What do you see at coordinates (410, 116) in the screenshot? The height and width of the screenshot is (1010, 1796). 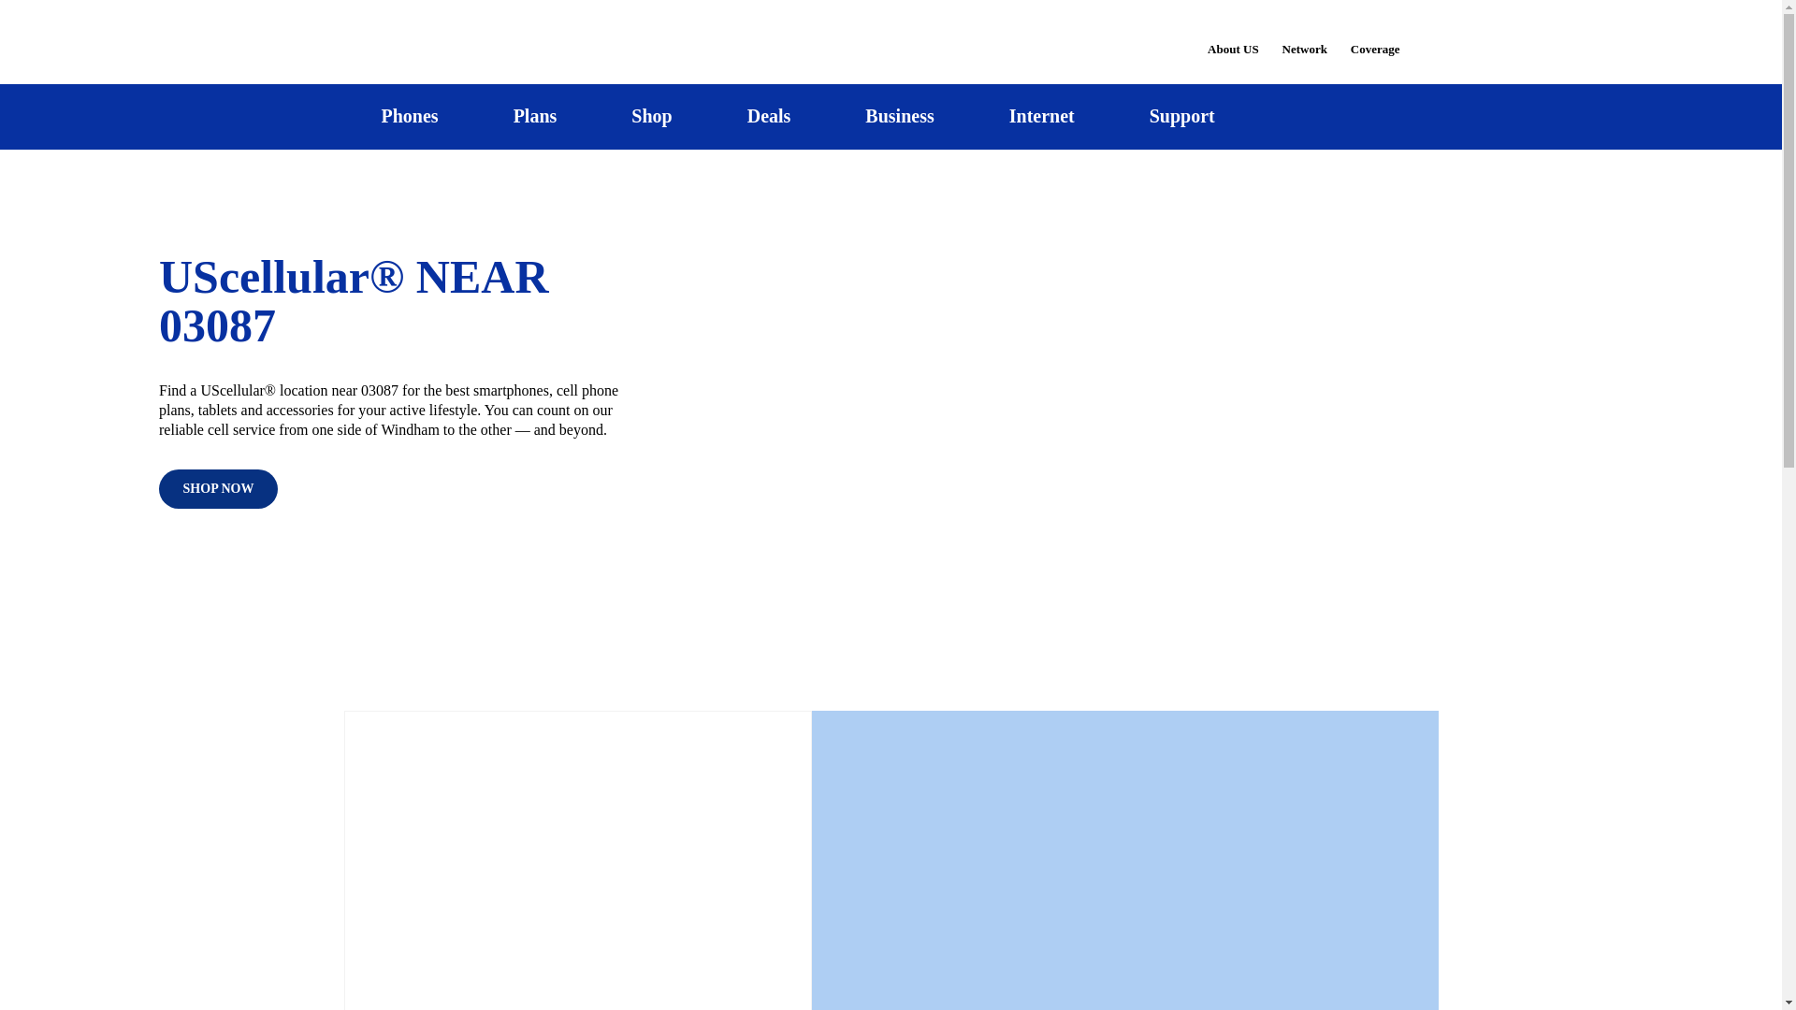 I see `Phones` at bounding box center [410, 116].